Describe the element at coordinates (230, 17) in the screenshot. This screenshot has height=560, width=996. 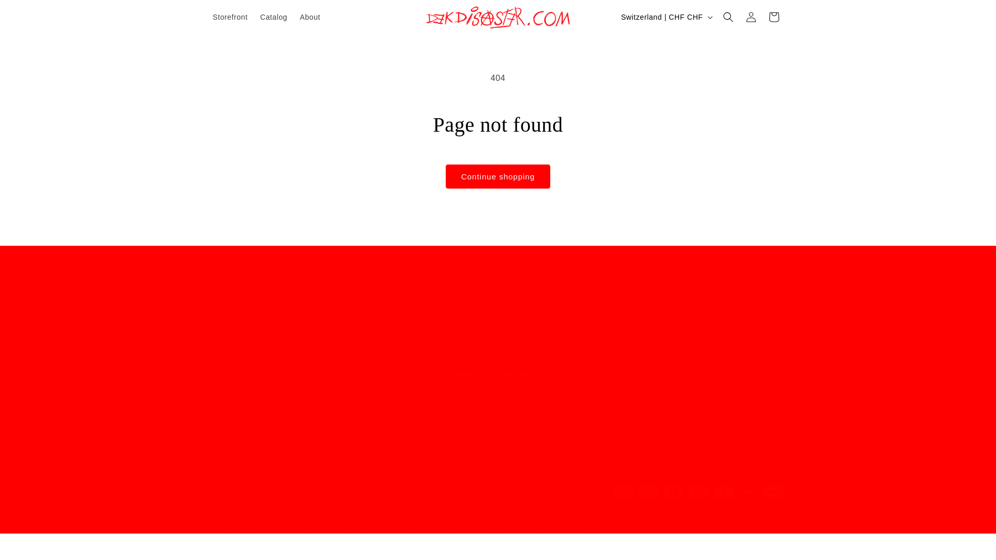
I see `Terms of service` at that location.